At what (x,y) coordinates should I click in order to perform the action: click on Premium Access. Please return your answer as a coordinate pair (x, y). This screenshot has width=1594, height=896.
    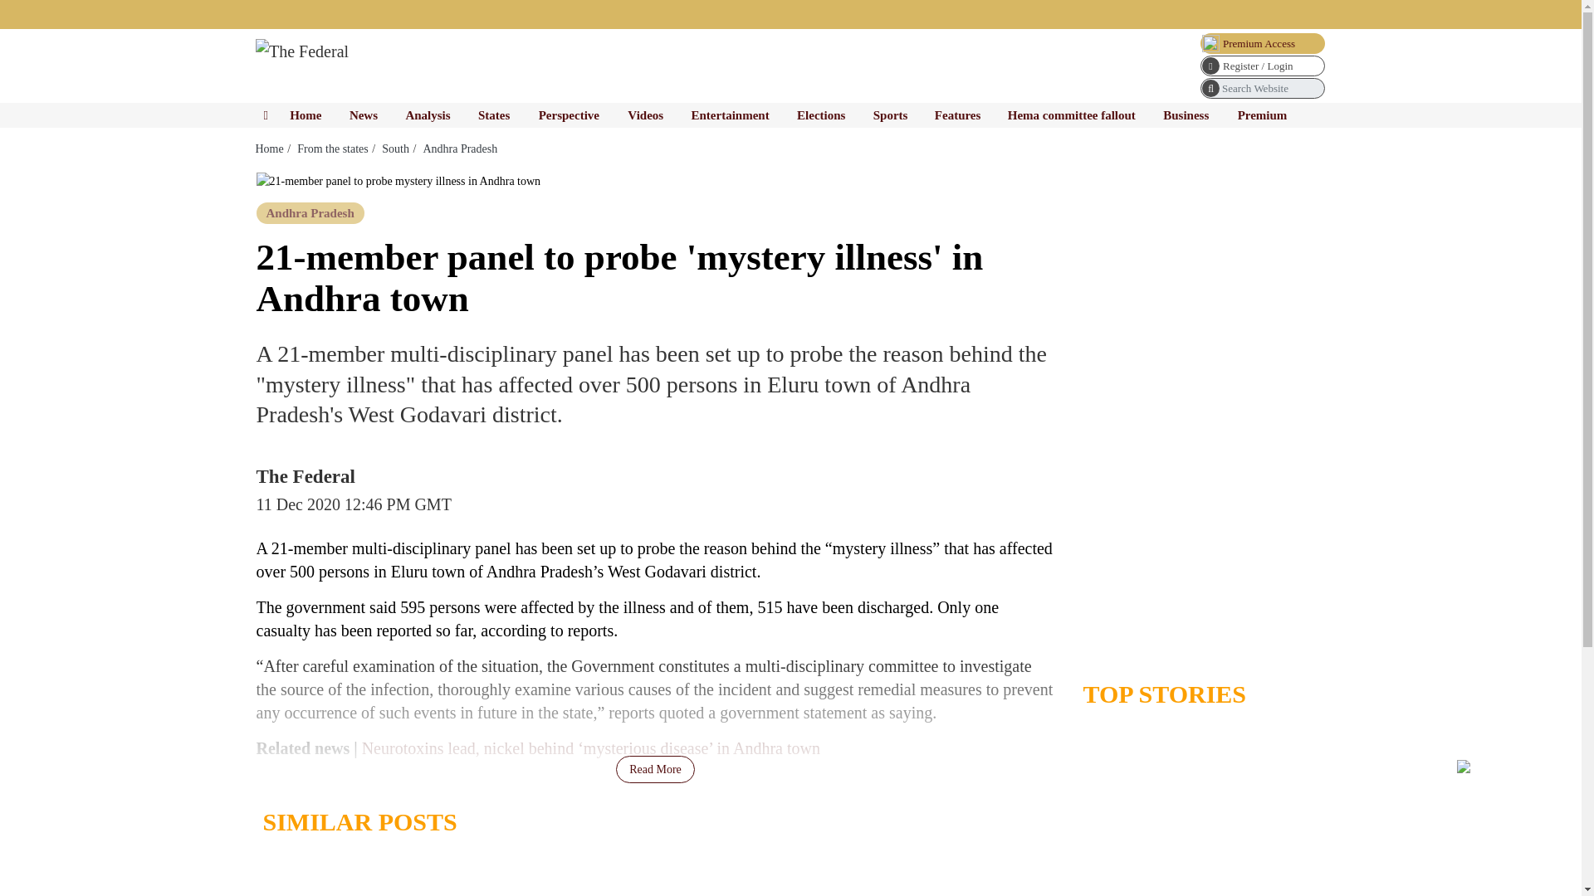
    Looking at the image, I should click on (1262, 43).